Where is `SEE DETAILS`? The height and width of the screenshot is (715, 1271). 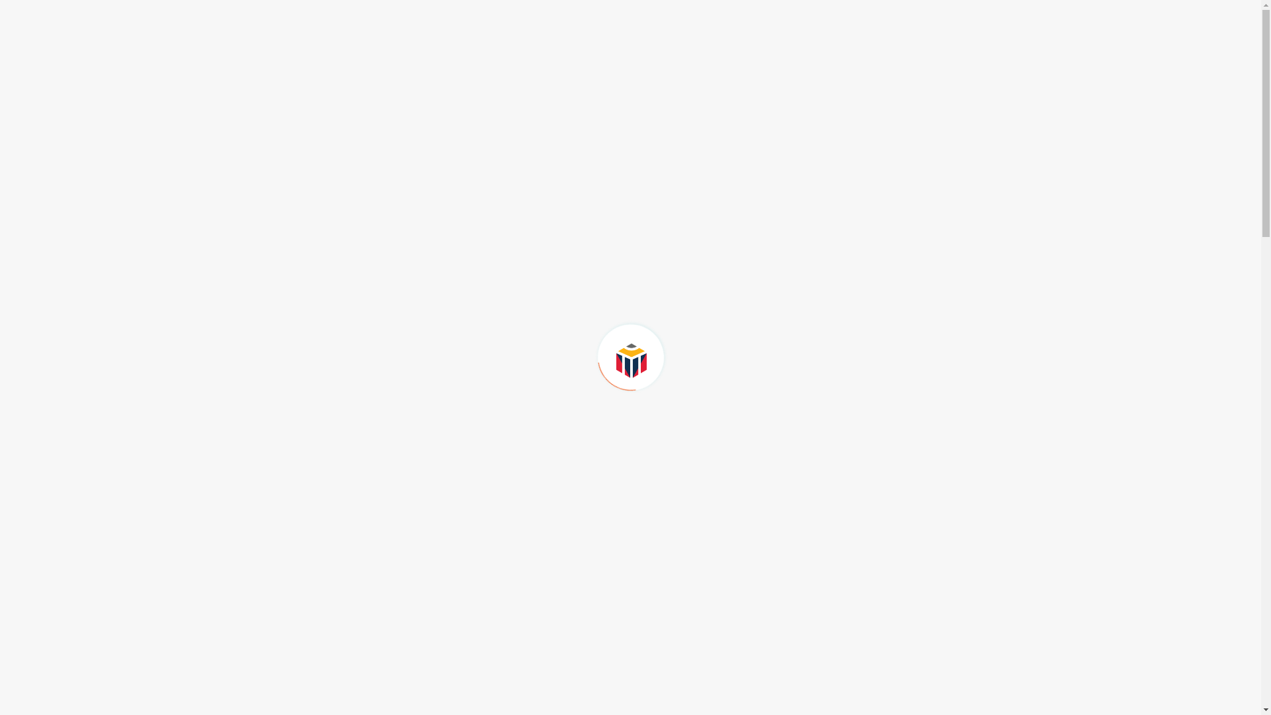 SEE DETAILS is located at coordinates (567, 569).